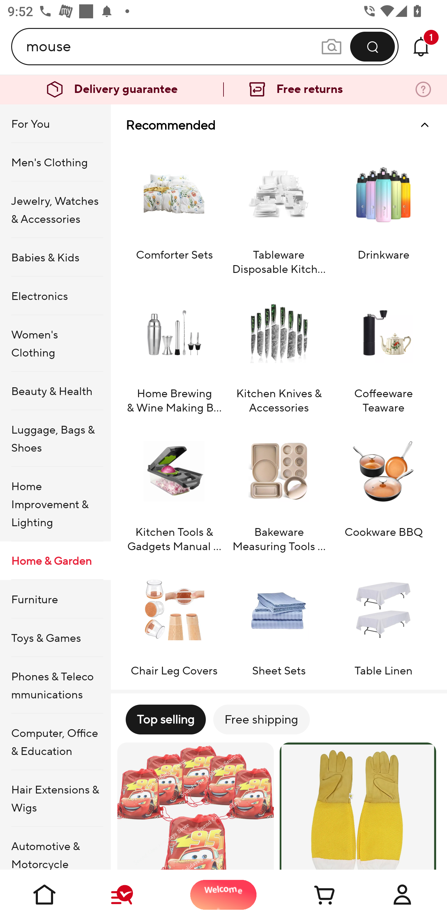 Image resolution: width=447 pixels, height=920 pixels. I want to click on Home Brewing & Wine Making Barware, so click(174, 350).